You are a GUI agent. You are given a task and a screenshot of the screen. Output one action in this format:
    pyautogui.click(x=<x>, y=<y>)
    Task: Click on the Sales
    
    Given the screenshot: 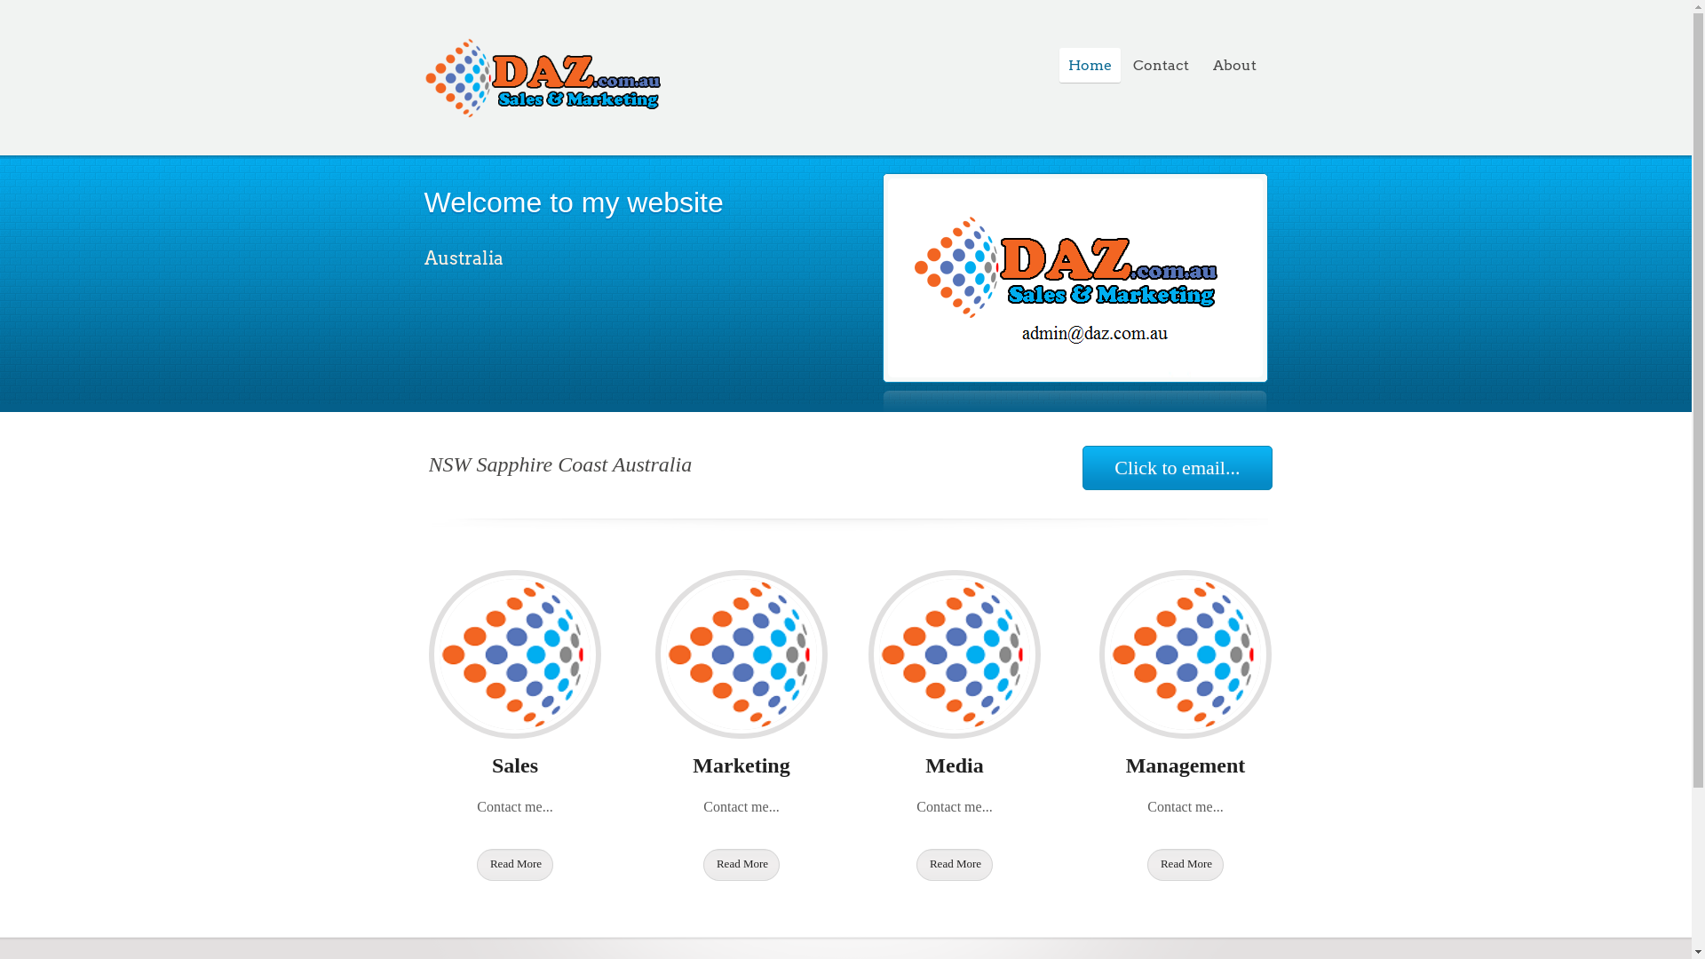 What is the action you would take?
    pyautogui.click(x=515, y=765)
    